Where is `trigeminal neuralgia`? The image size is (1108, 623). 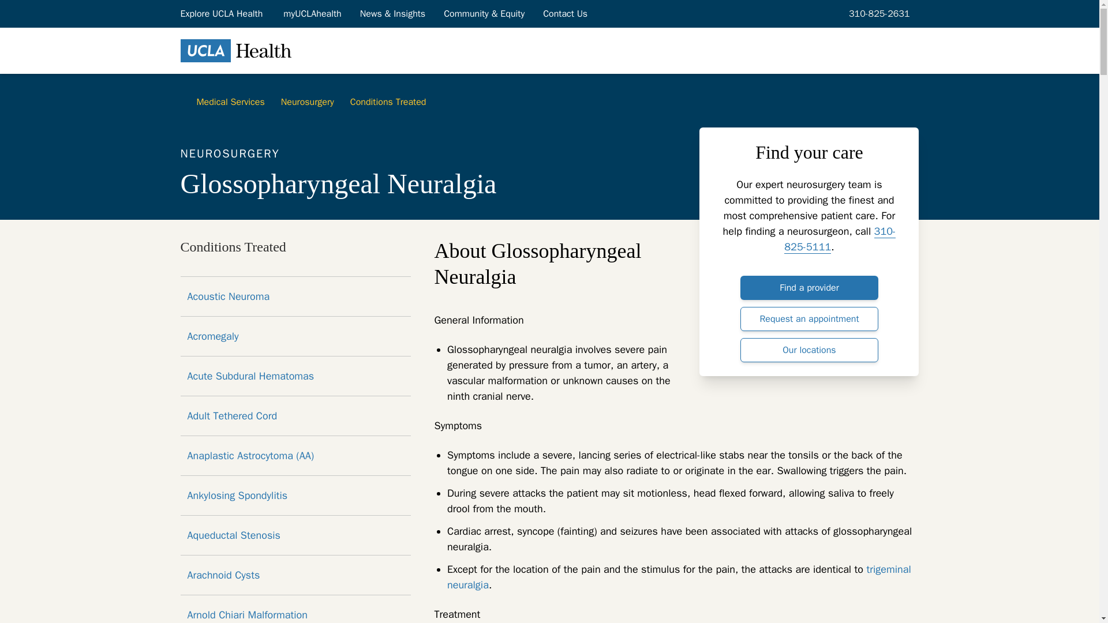
trigeminal neuralgia is located at coordinates (679, 577).